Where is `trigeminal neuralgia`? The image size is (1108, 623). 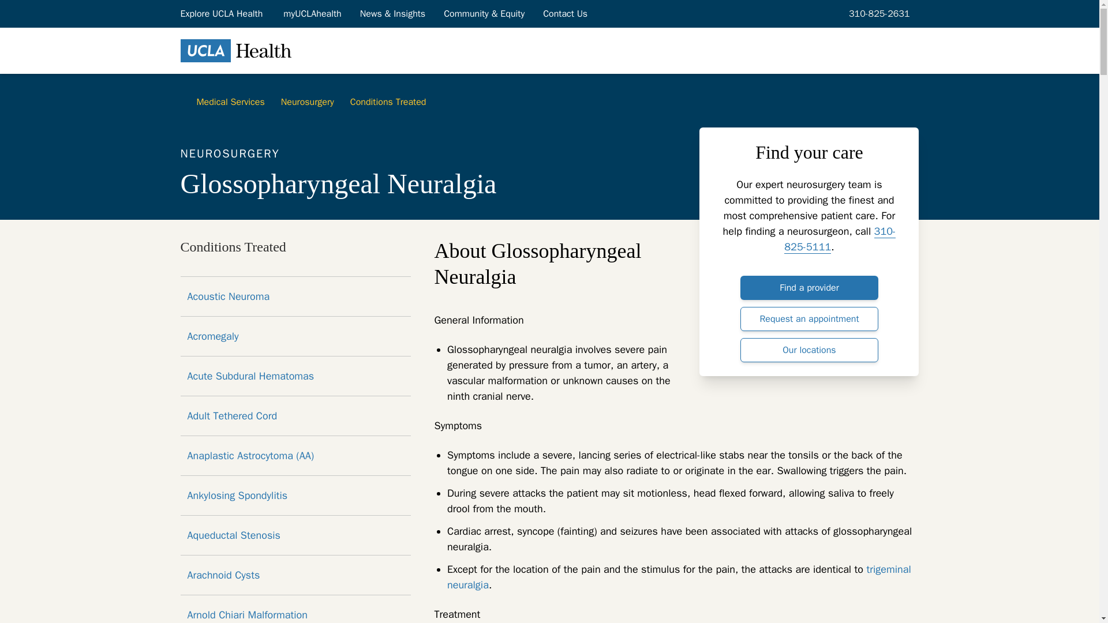
trigeminal neuralgia is located at coordinates (679, 577).